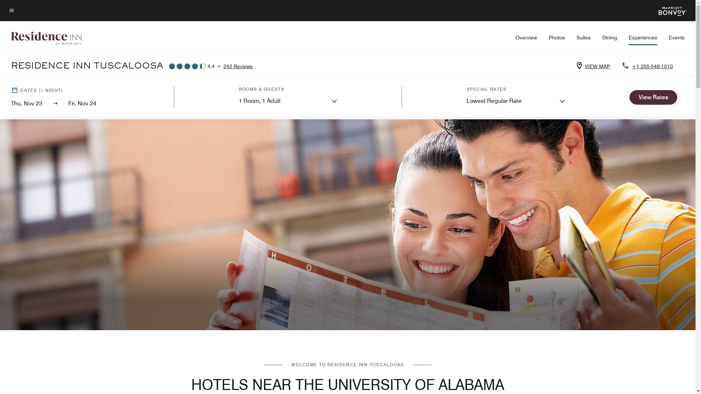 The height and width of the screenshot is (394, 701). I want to click on +1 205-548-1010, so click(651, 66).